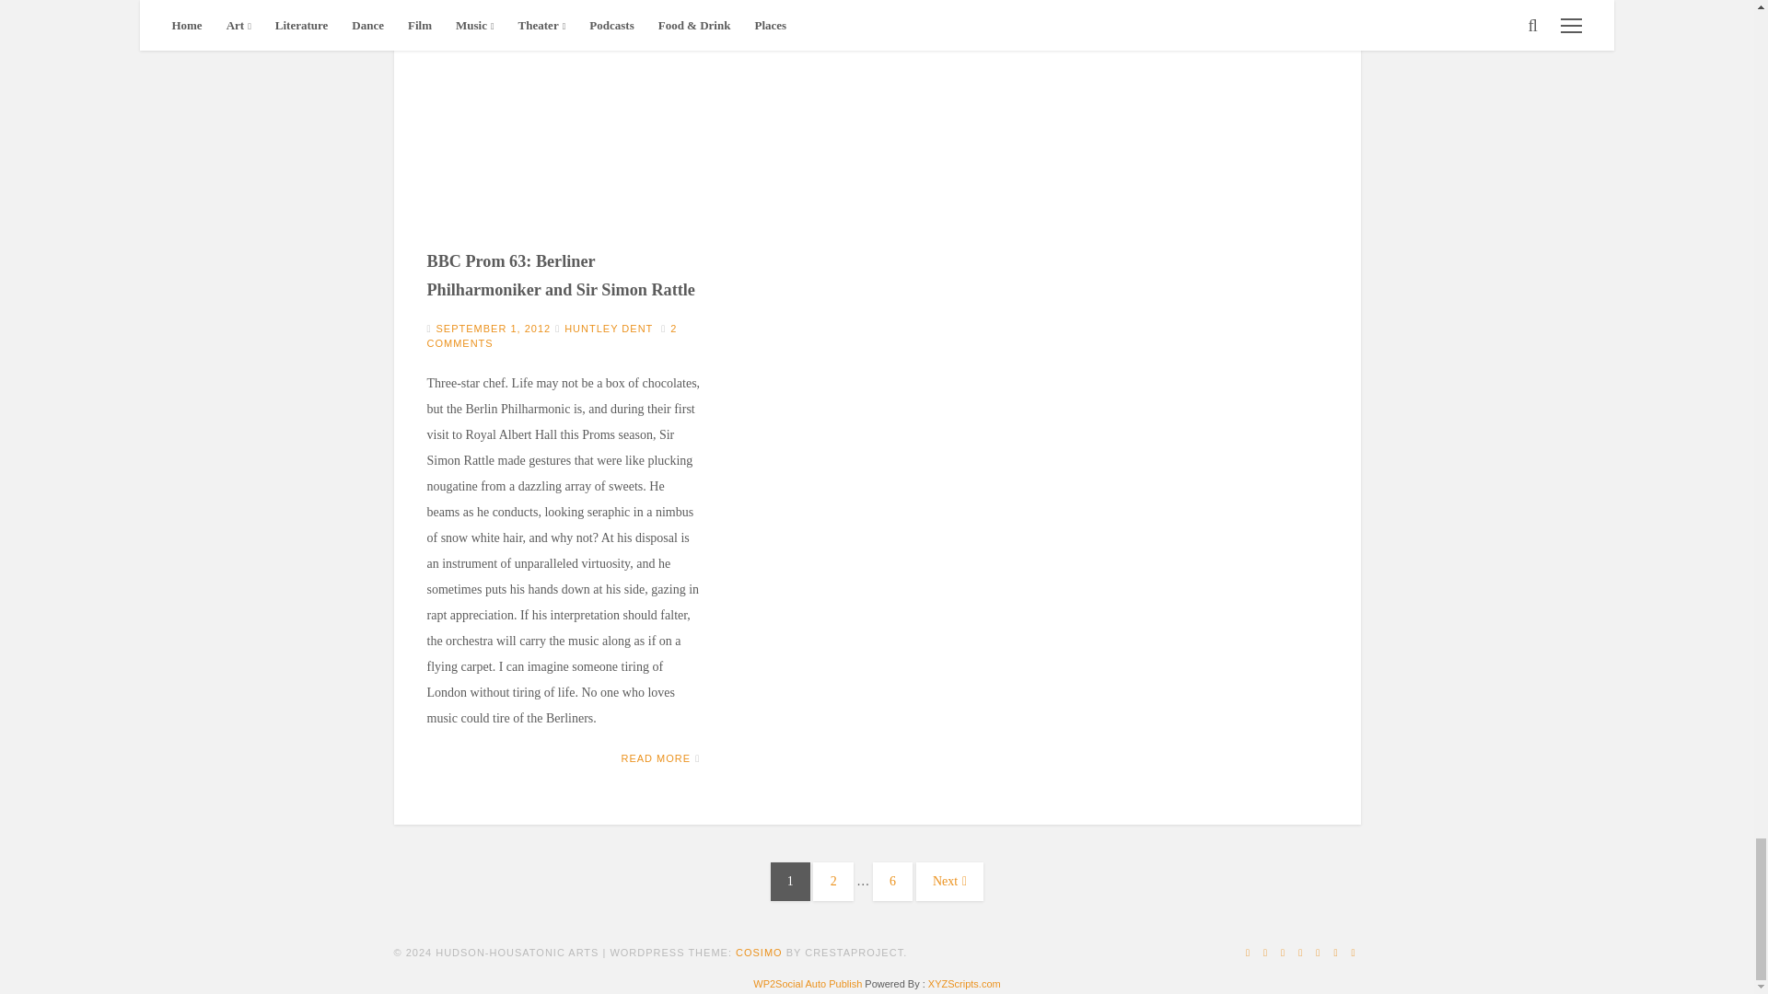 This screenshot has width=1768, height=994. Describe the element at coordinates (564, 156) in the screenshot. I see `BBC Prom 63: Berliner Philharmoniker and Sir Simon Rattle` at that location.